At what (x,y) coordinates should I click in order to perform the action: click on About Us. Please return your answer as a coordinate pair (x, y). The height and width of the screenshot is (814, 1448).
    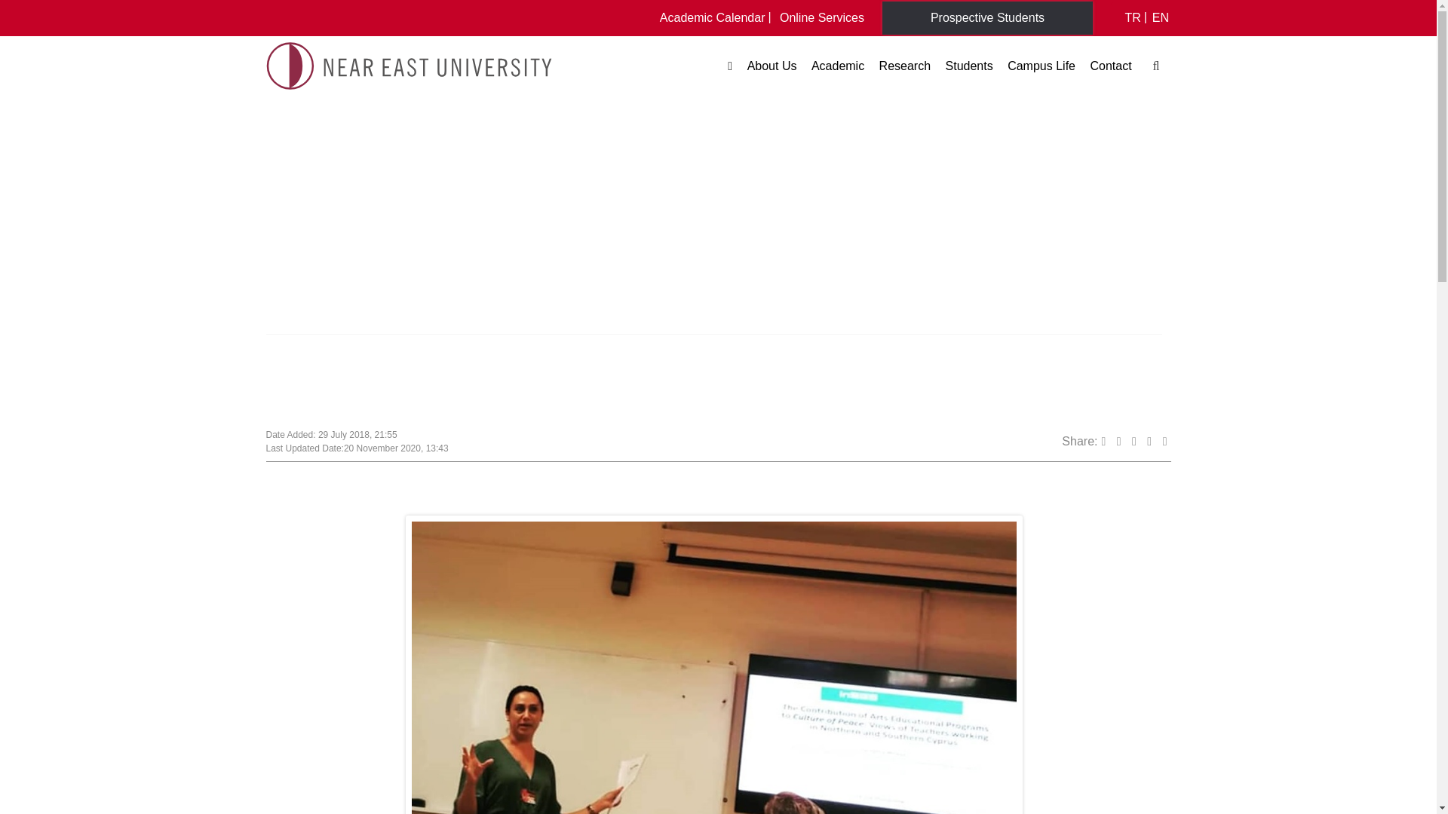
    Looking at the image, I should click on (772, 66).